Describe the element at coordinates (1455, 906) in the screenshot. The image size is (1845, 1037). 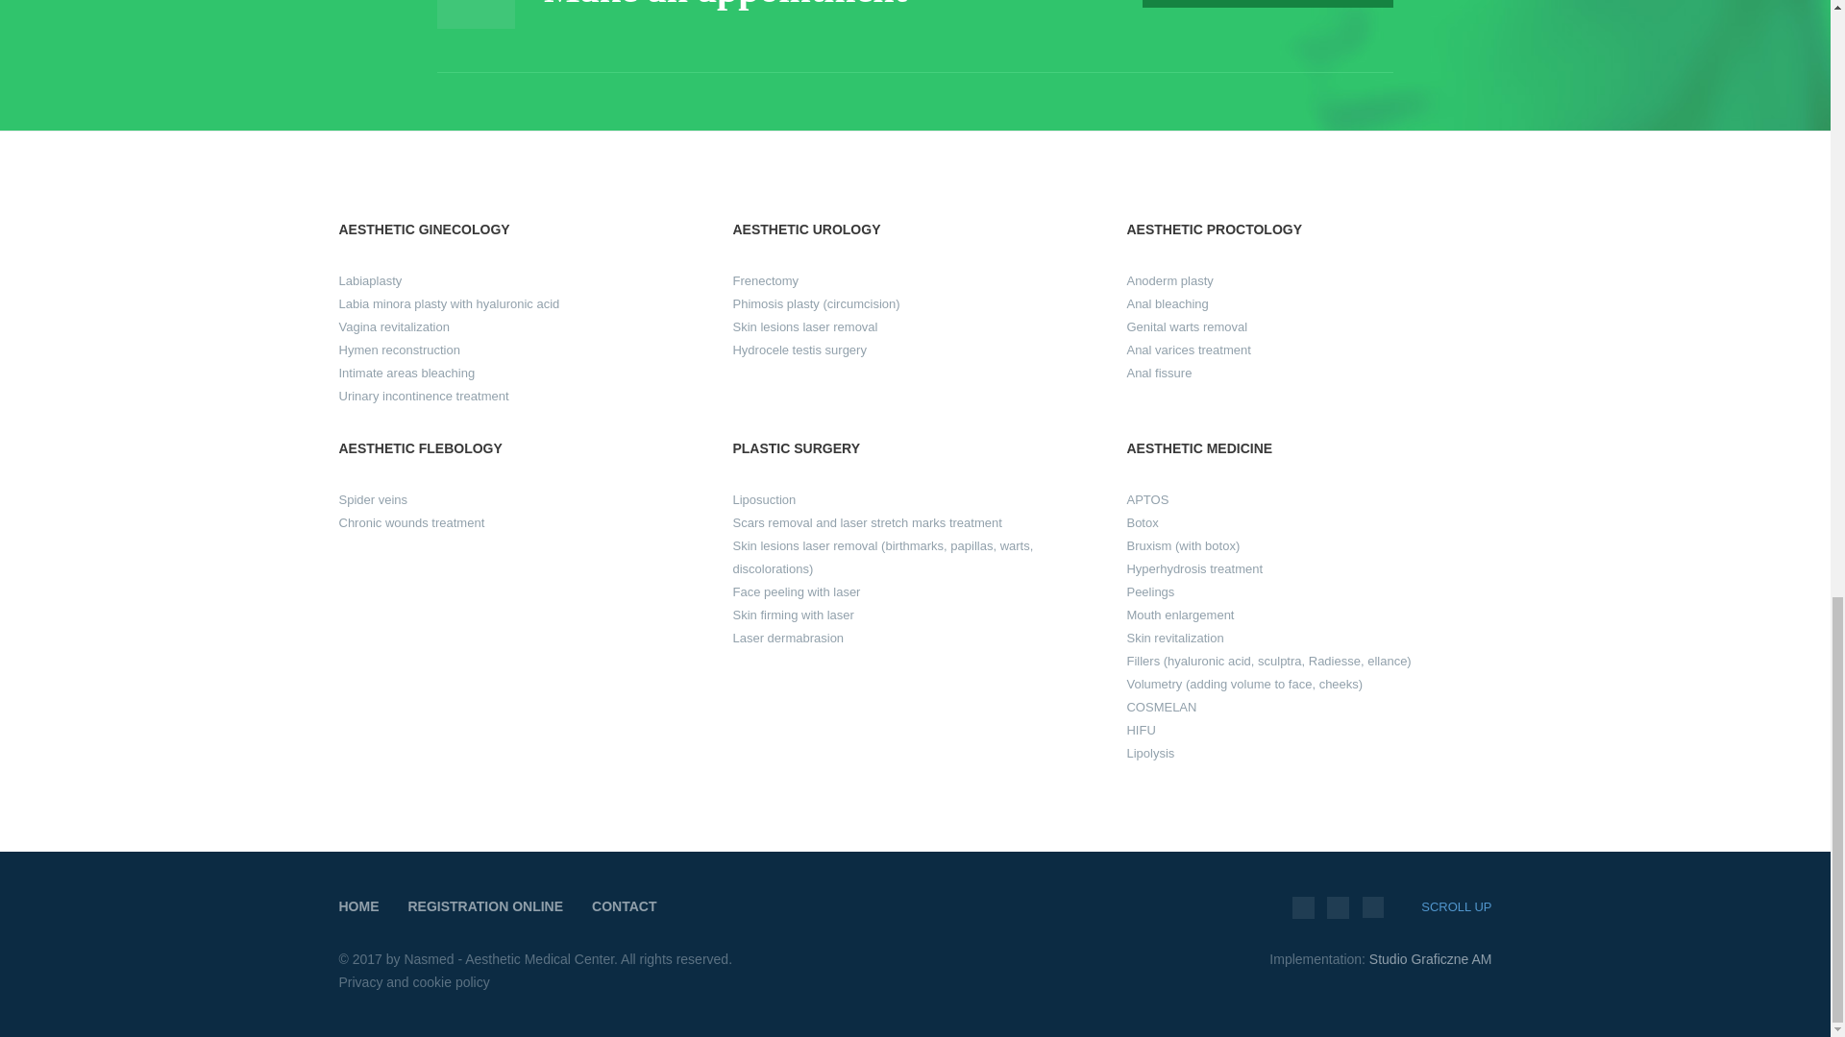
I see `SCROLL UP` at that location.